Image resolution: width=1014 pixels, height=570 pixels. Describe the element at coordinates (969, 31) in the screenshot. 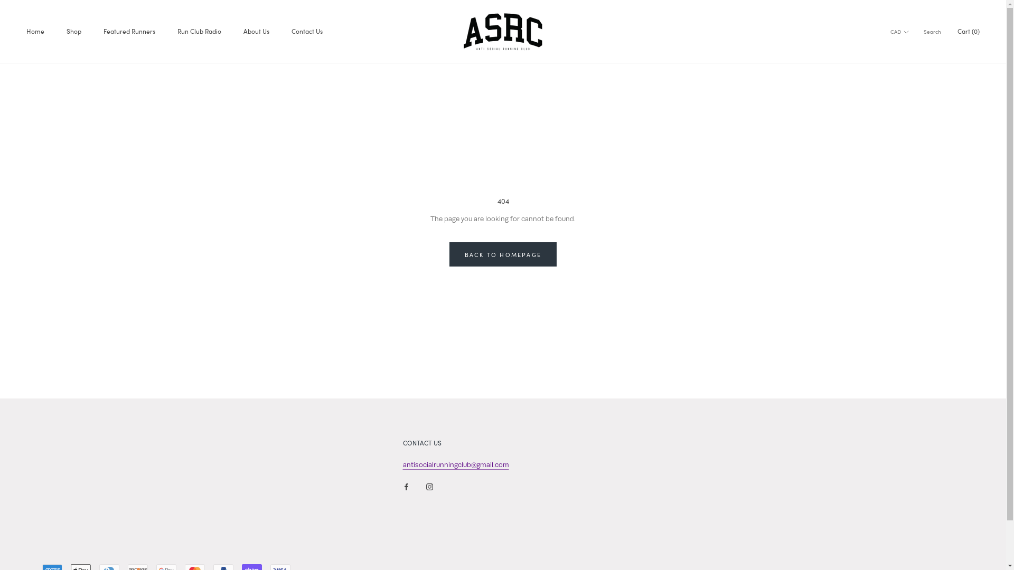

I see `Cart (0)` at that location.